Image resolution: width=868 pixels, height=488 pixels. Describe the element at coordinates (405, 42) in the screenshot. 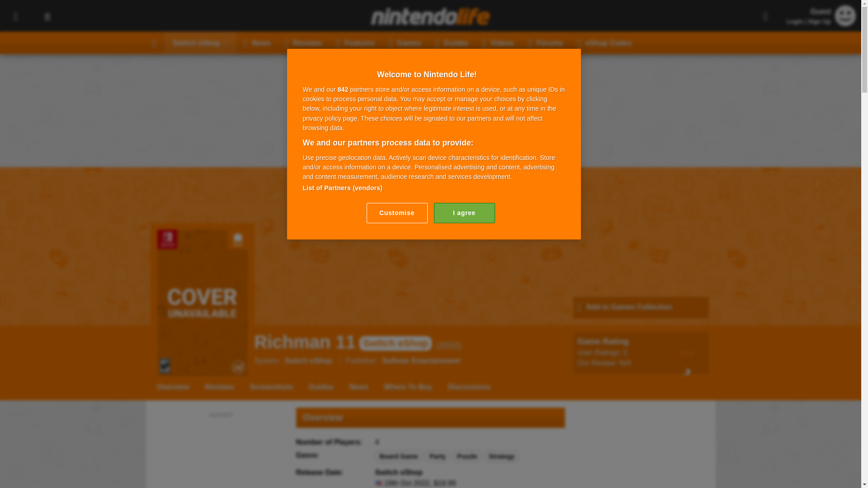

I see `Games` at that location.